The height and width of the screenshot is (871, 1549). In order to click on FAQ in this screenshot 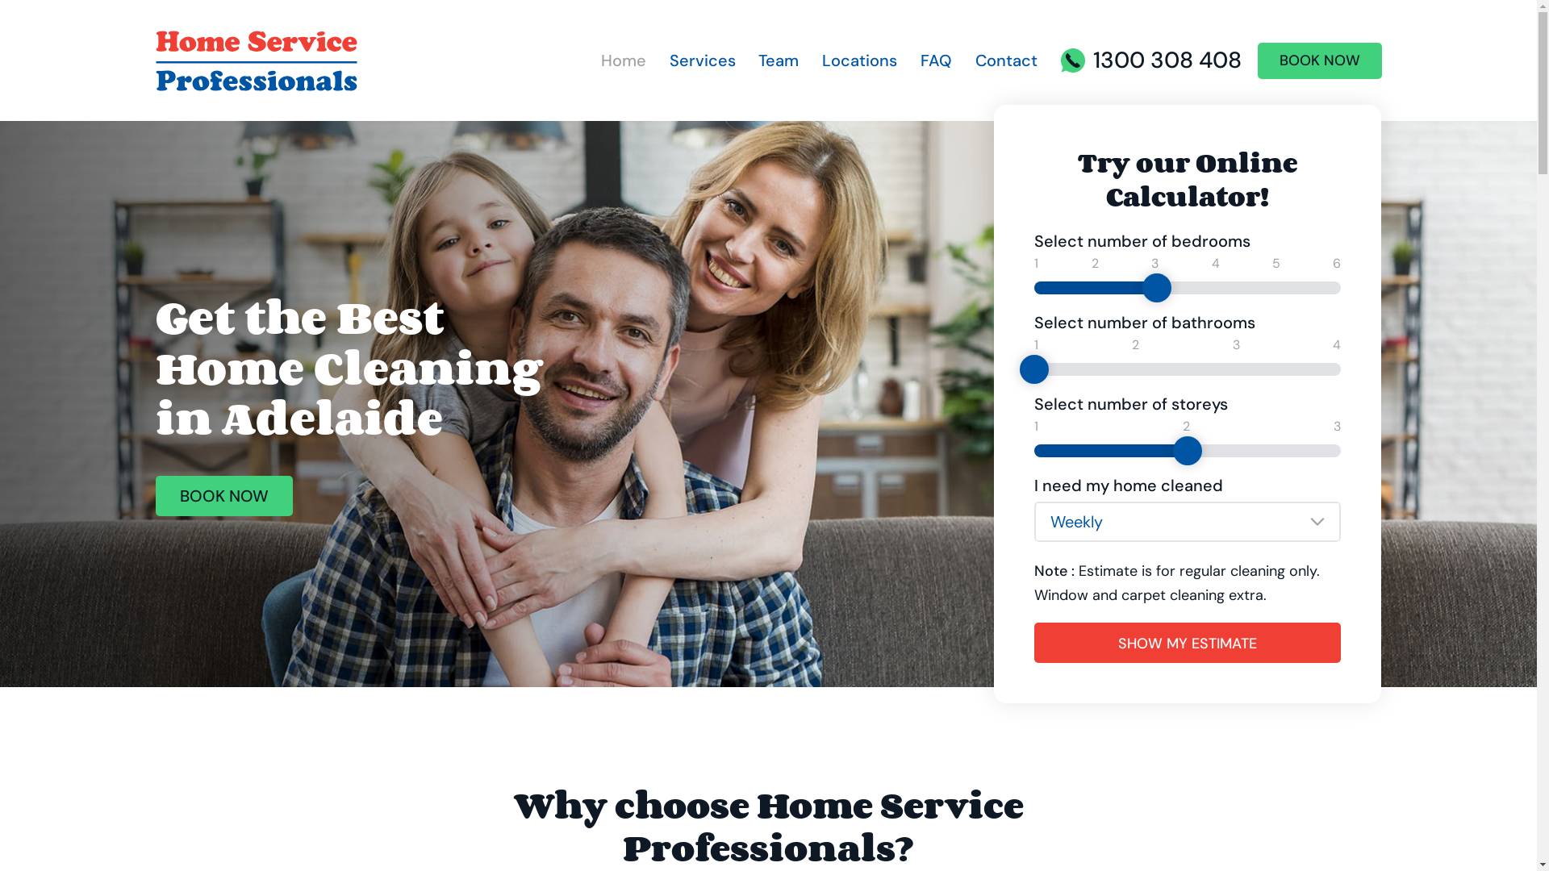, I will do `click(1424, 416)`.